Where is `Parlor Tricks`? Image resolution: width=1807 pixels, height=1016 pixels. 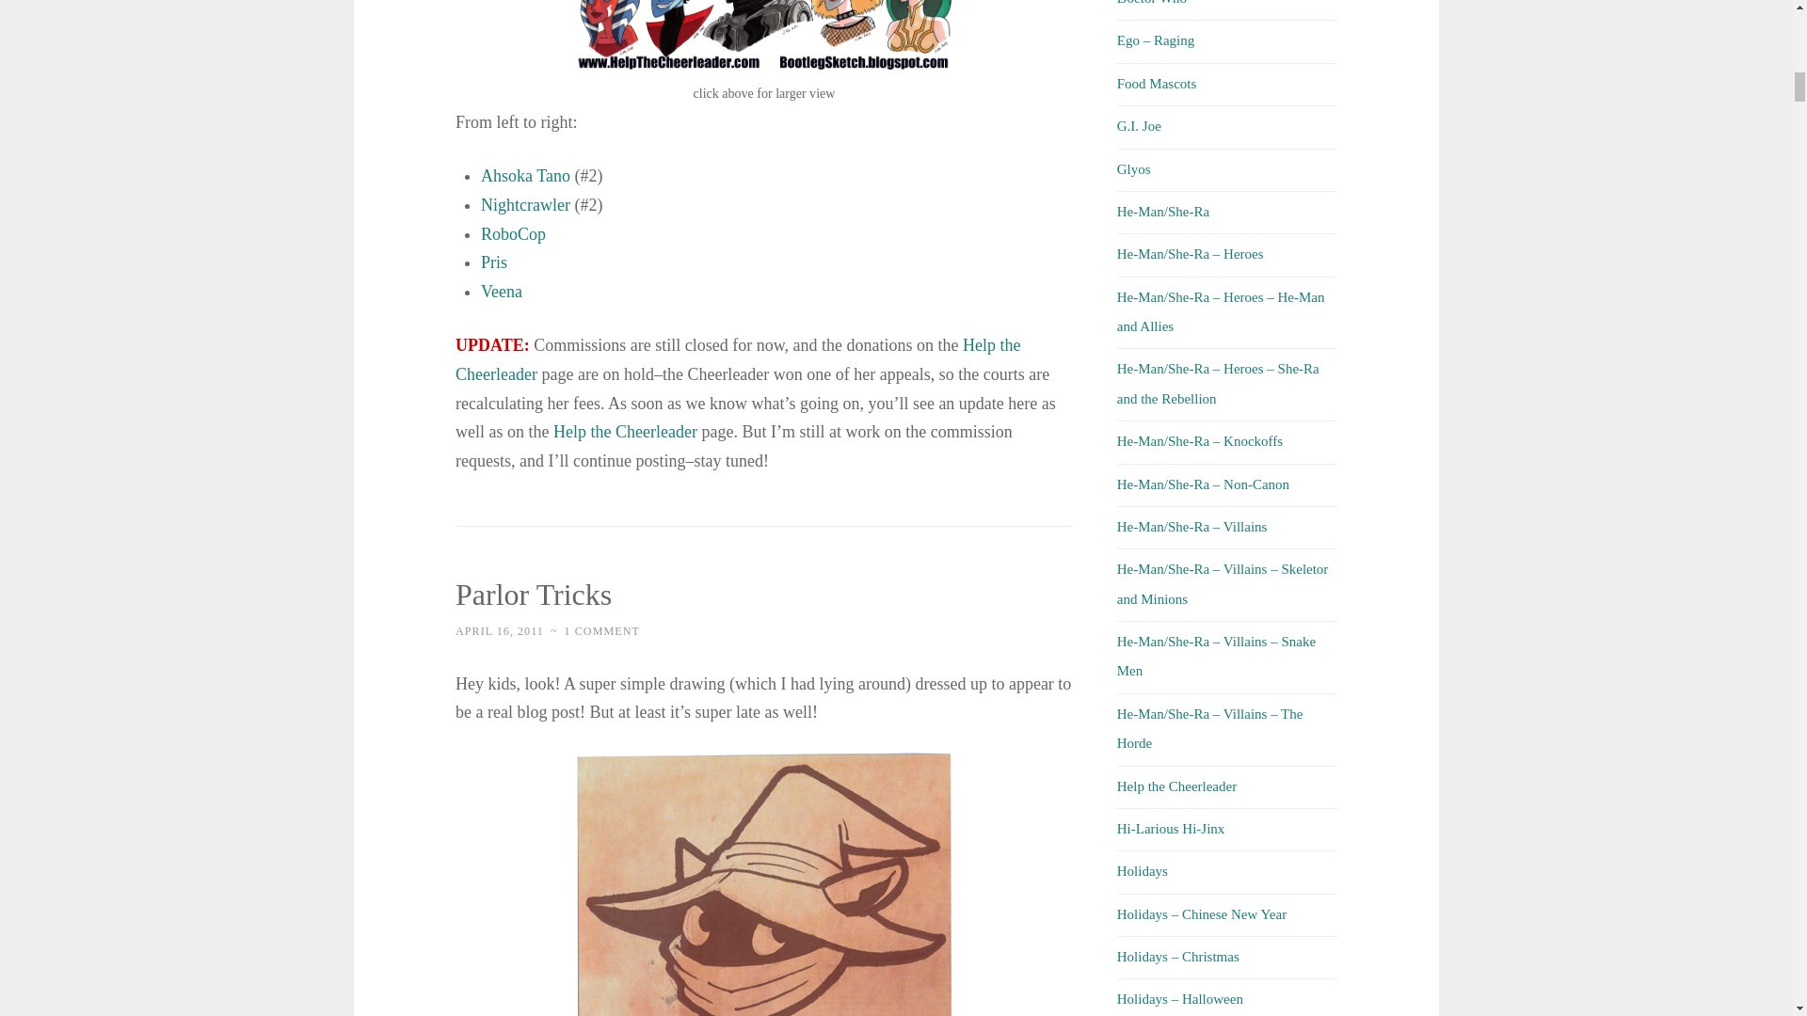 Parlor Tricks is located at coordinates (533, 595).